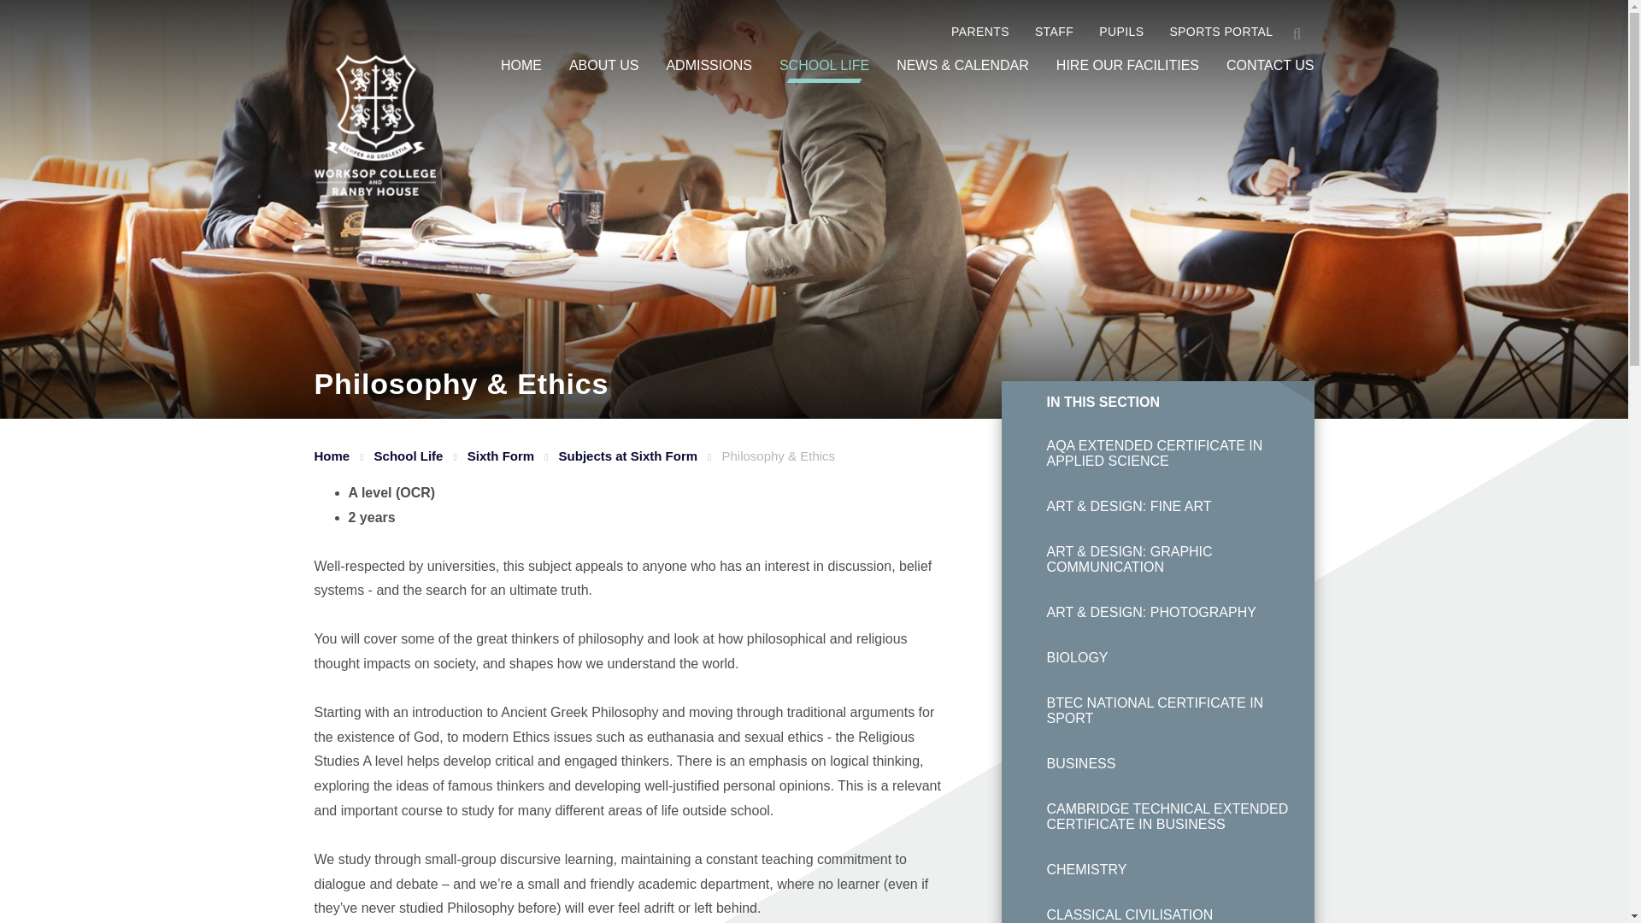  Describe the element at coordinates (604, 65) in the screenshot. I see `ABOUT US` at that location.